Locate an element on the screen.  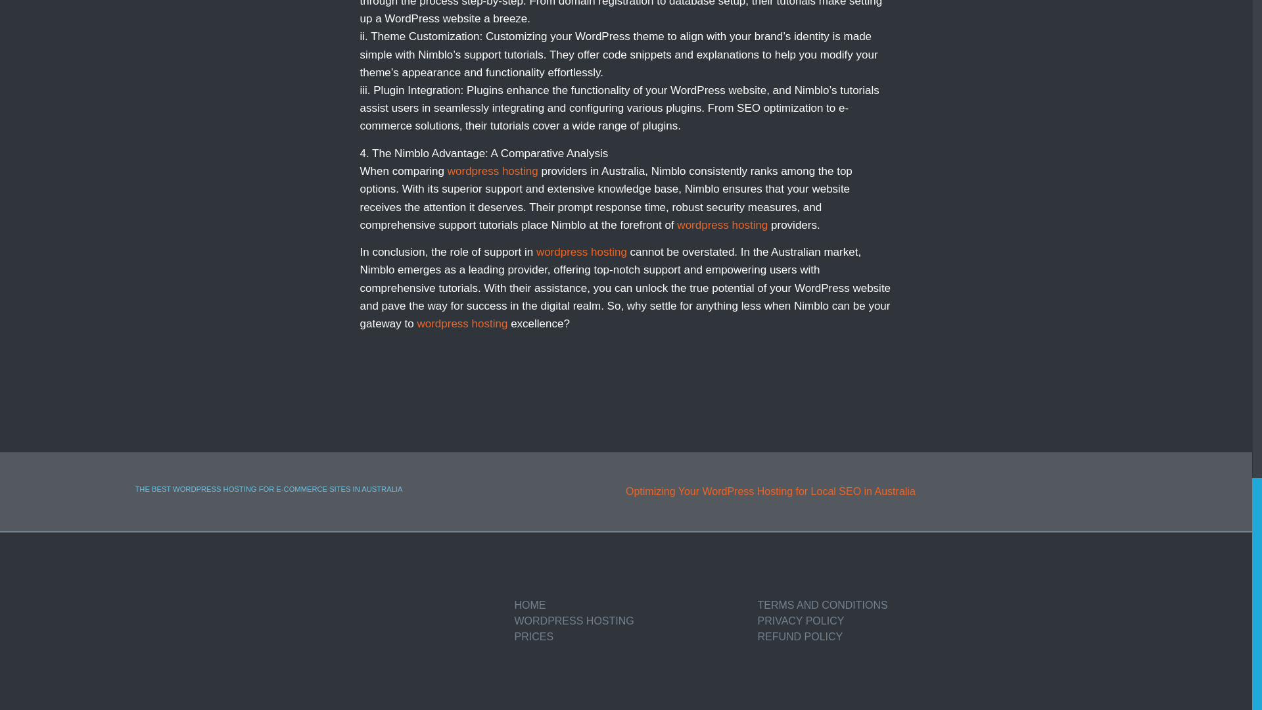
PRIVACY POLICY is located at coordinates (872, 621).